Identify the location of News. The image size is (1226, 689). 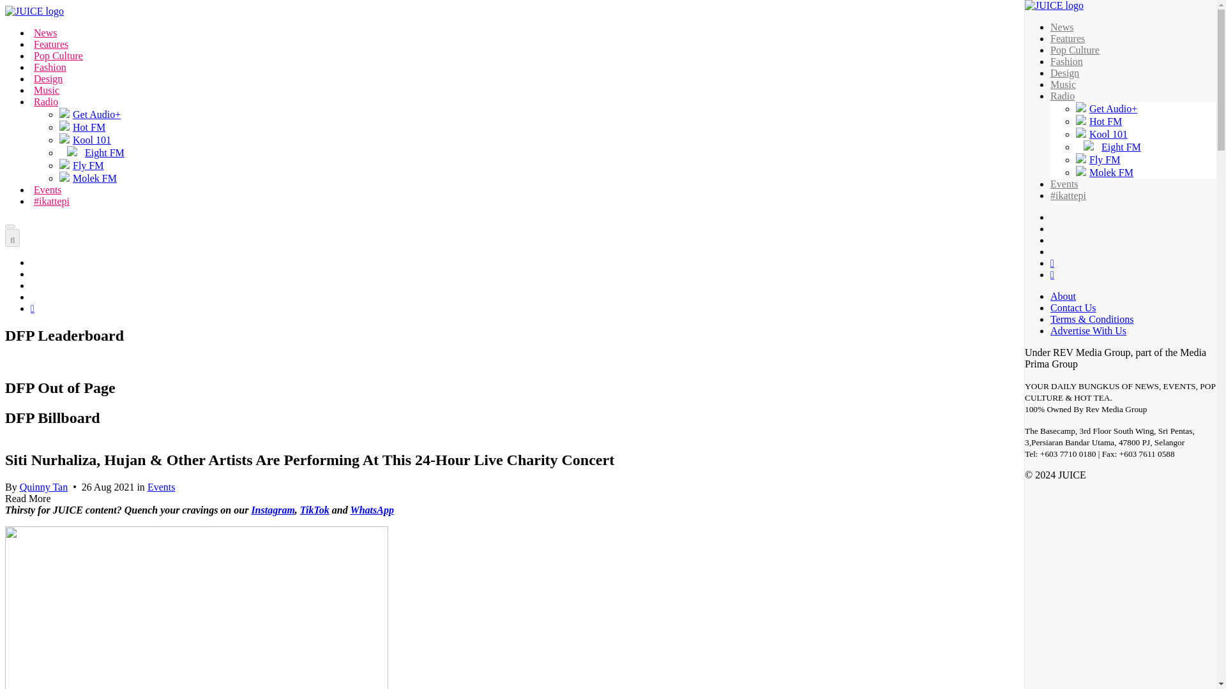
(45, 30).